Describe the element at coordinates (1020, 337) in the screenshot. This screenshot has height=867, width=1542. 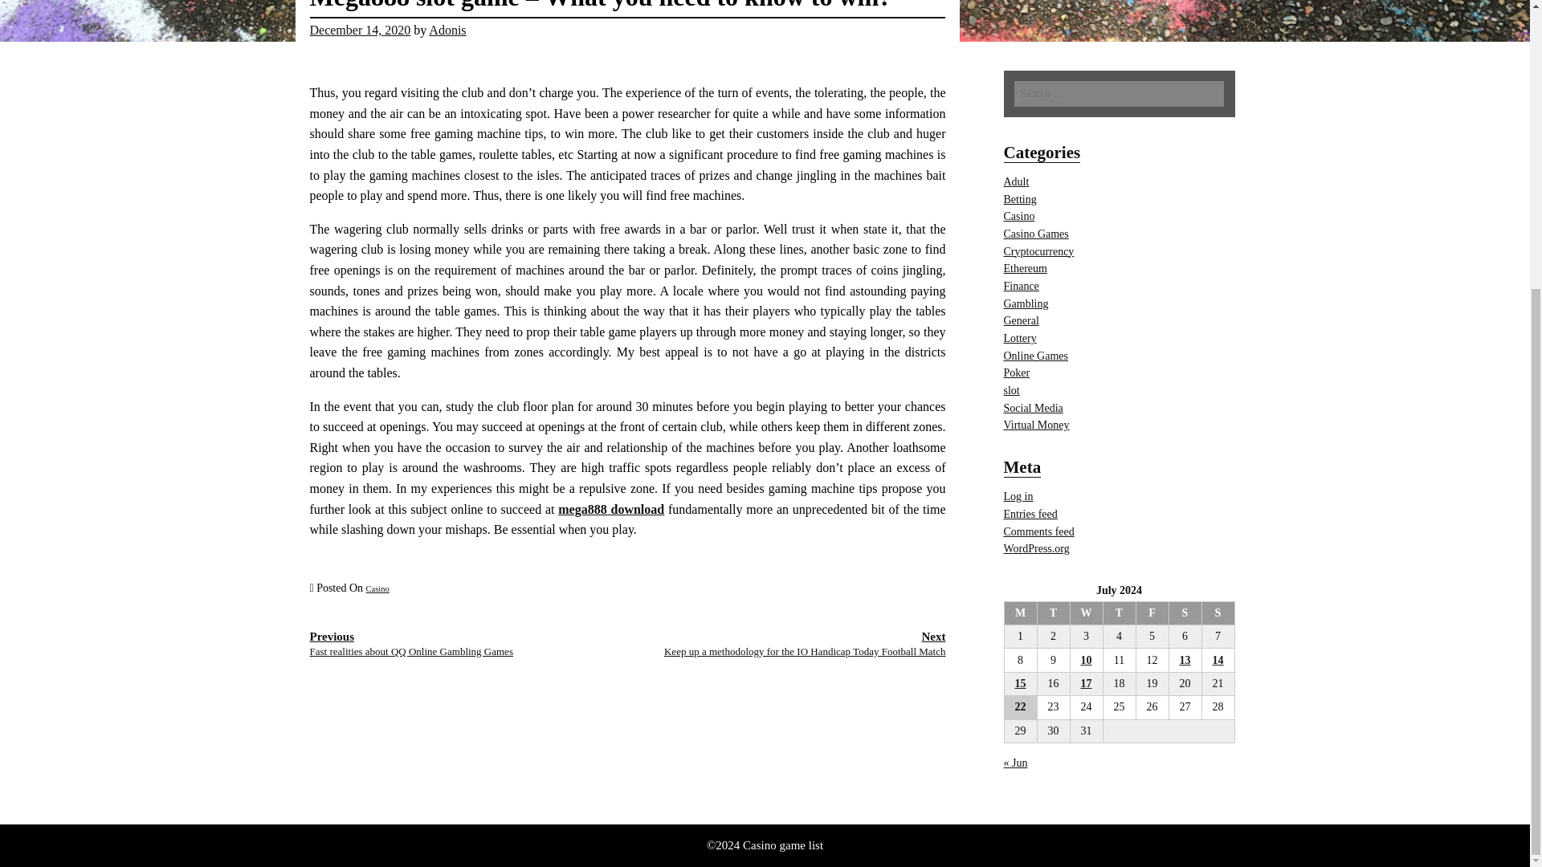
I see `Lottery` at that location.